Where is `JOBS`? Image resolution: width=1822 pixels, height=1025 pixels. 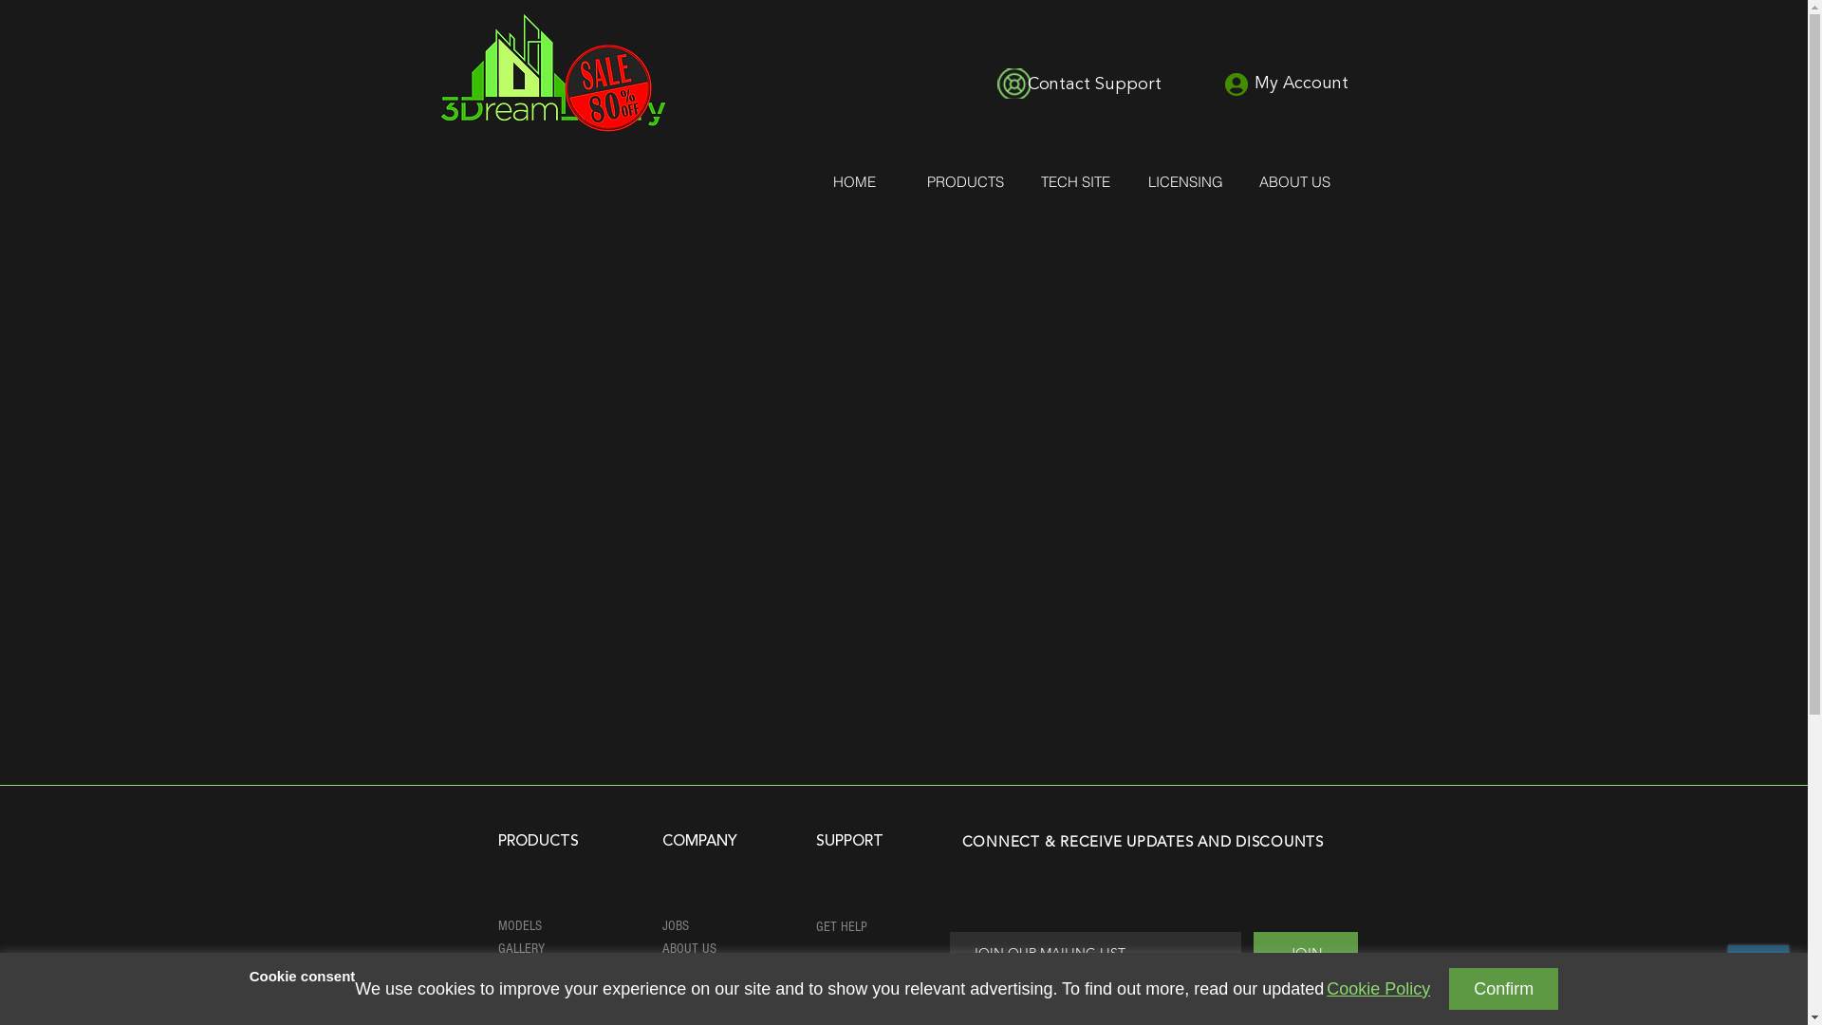 JOBS is located at coordinates (676, 926).